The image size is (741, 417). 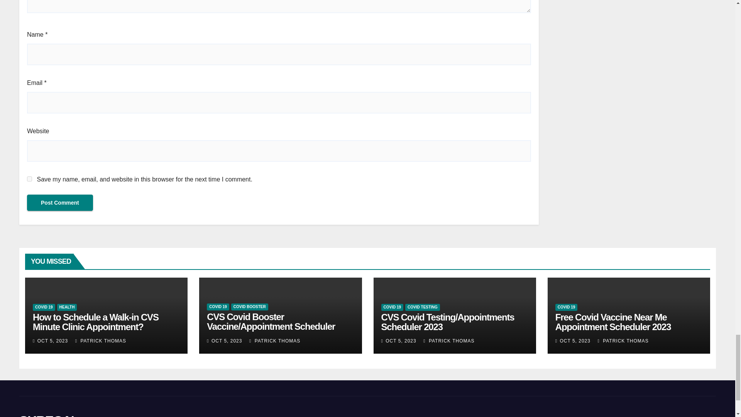 I want to click on Post Comment, so click(x=60, y=203).